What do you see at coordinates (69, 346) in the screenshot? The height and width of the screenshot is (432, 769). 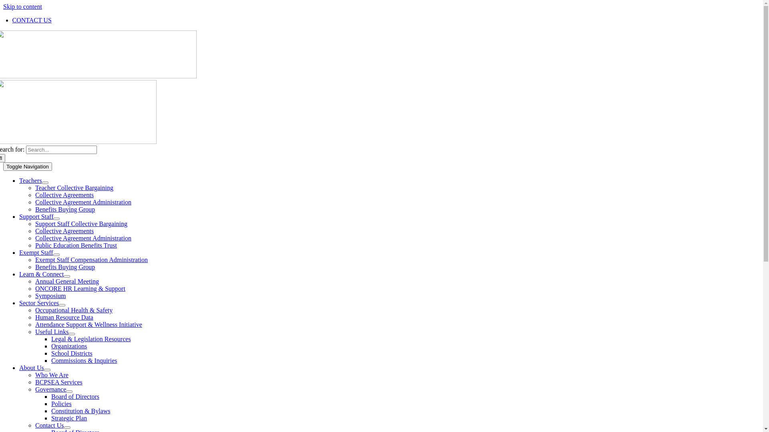 I see `Organizations` at bounding box center [69, 346].